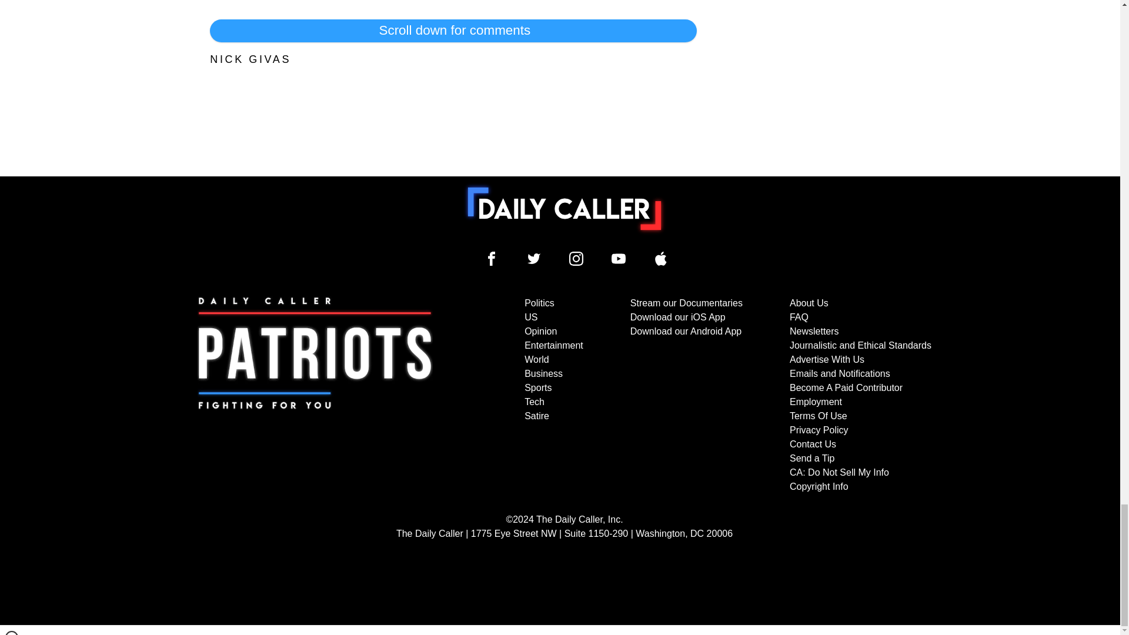 The image size is (1129, 635). I want to click on Daily Caller Instagram, so click(576, 259).